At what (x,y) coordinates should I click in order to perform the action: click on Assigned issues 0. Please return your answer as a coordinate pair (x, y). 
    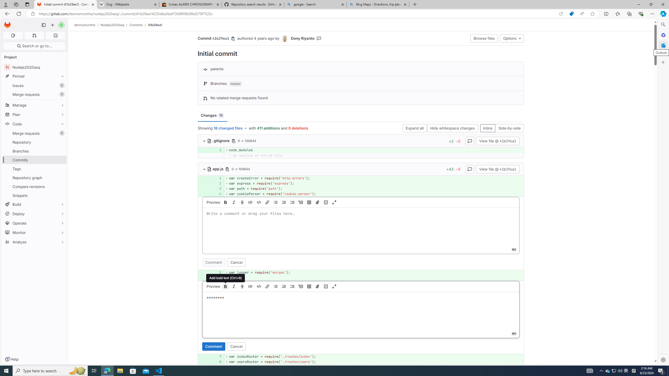
    Looking at the image, I should click on (13, 36).